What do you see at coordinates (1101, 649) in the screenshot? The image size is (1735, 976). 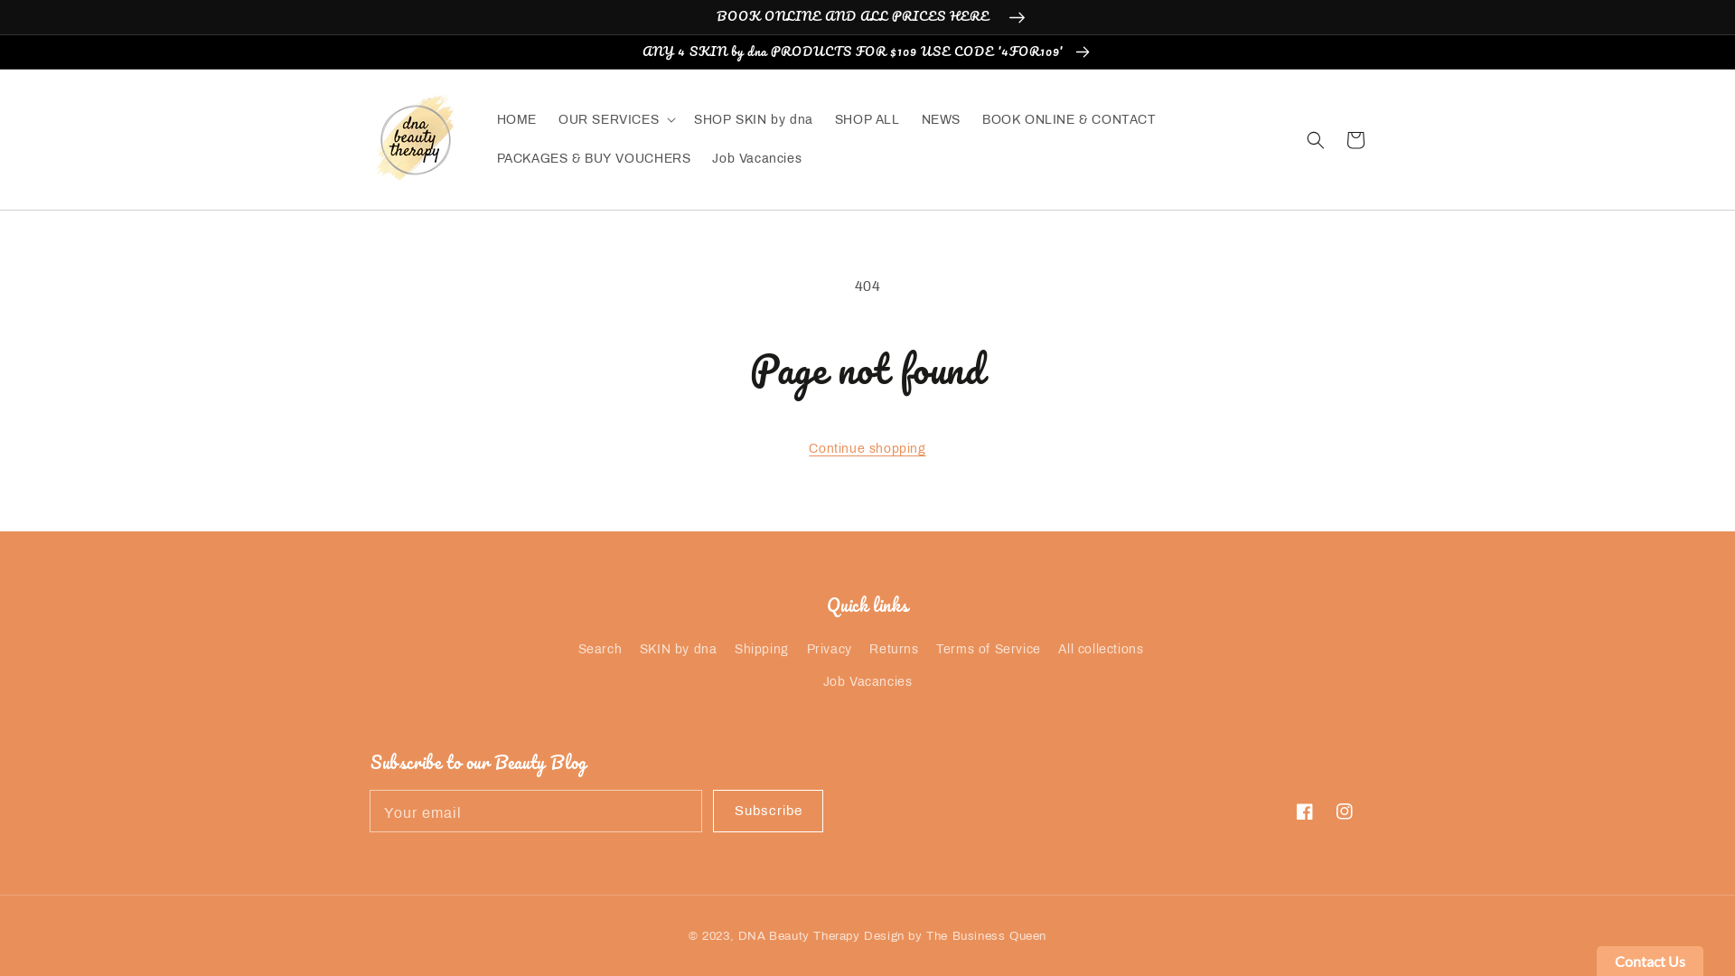 I see `All collections` at bounding box center [1101, 649].